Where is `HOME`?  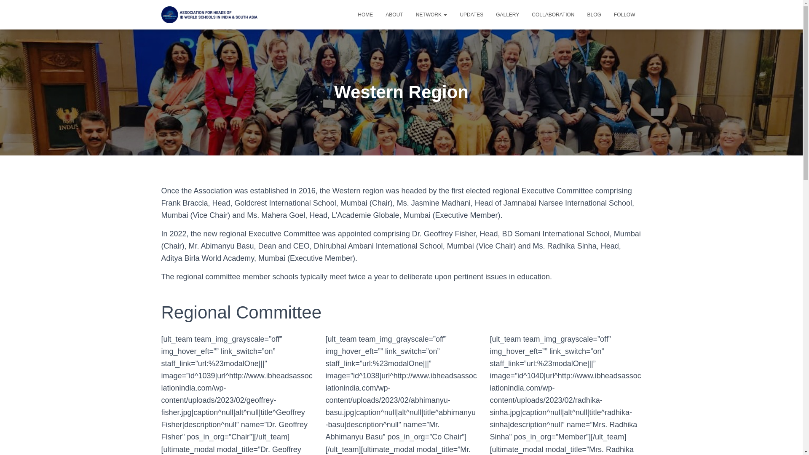 HOME is located at coordinates (365, 14).